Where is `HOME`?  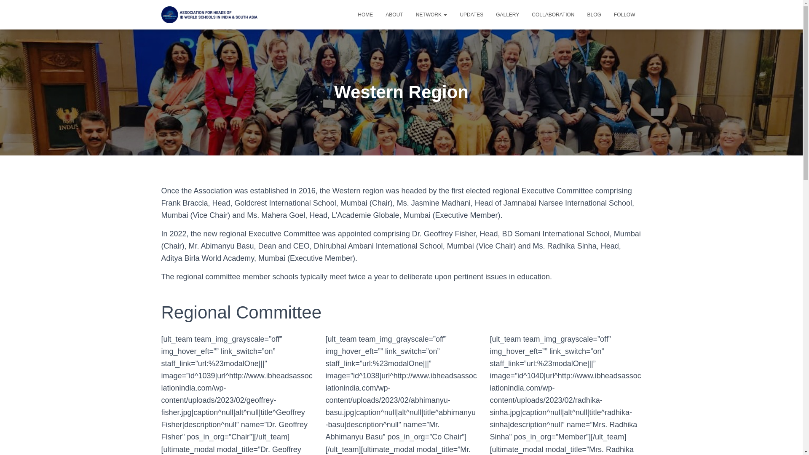 HOME is located at coordinates (365, 14).